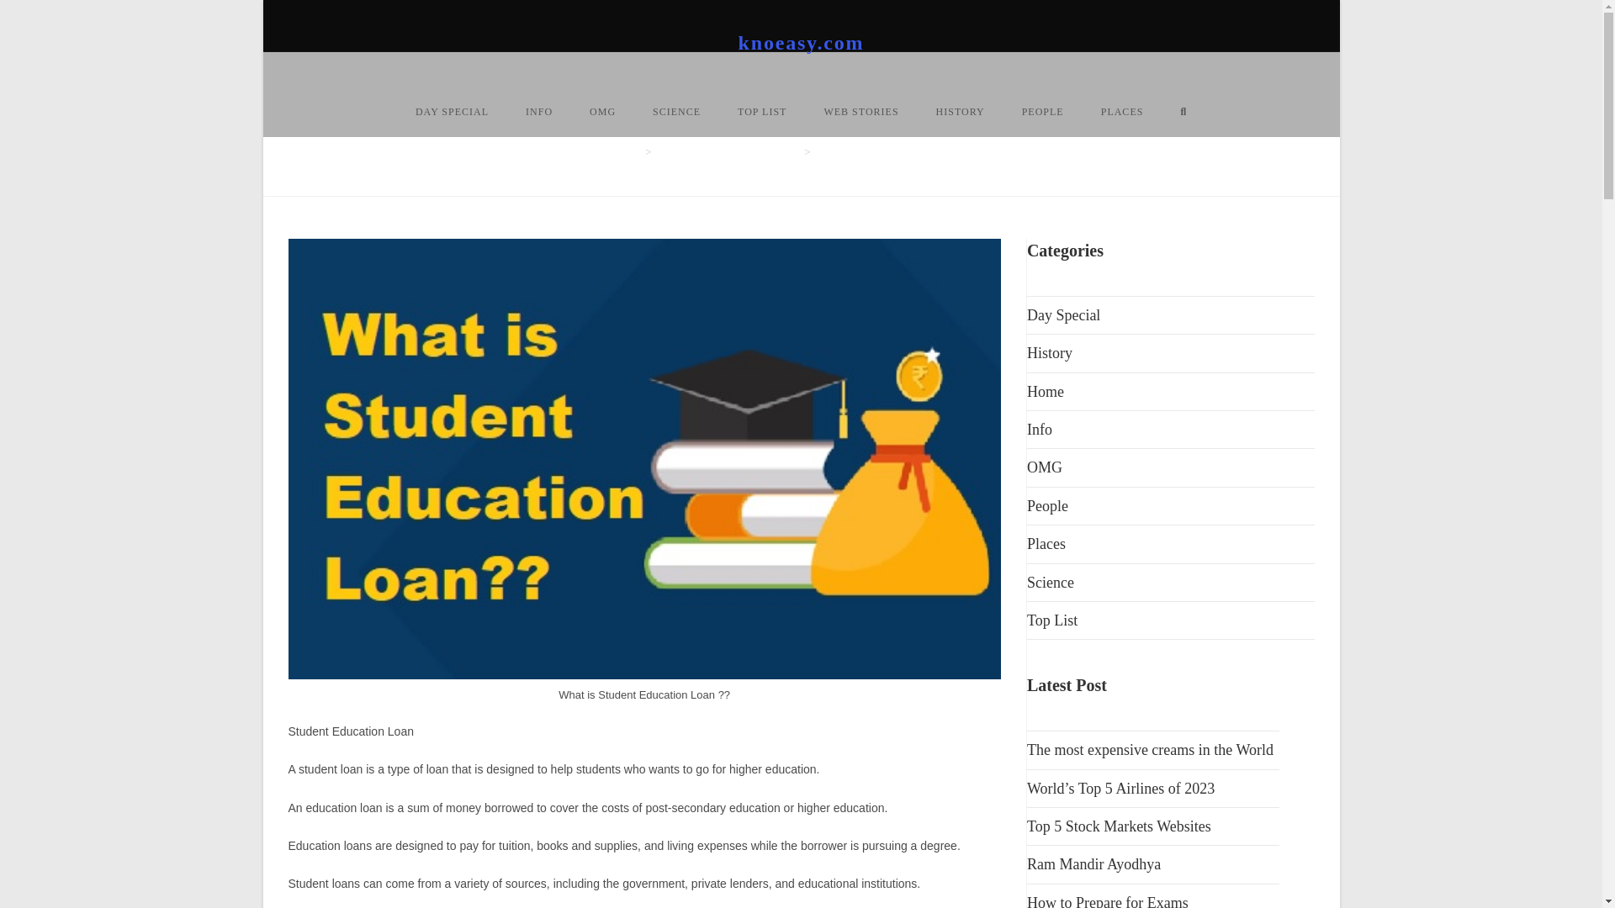  What do you see at coordinates (538, 111) in the screenshot?
I see `INFO` at bounding box center [538, 111].